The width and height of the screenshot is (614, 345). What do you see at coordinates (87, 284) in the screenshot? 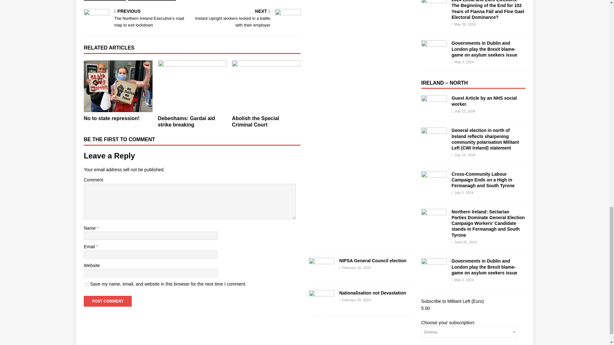
I see `yes` at bounding box center [87, 284].